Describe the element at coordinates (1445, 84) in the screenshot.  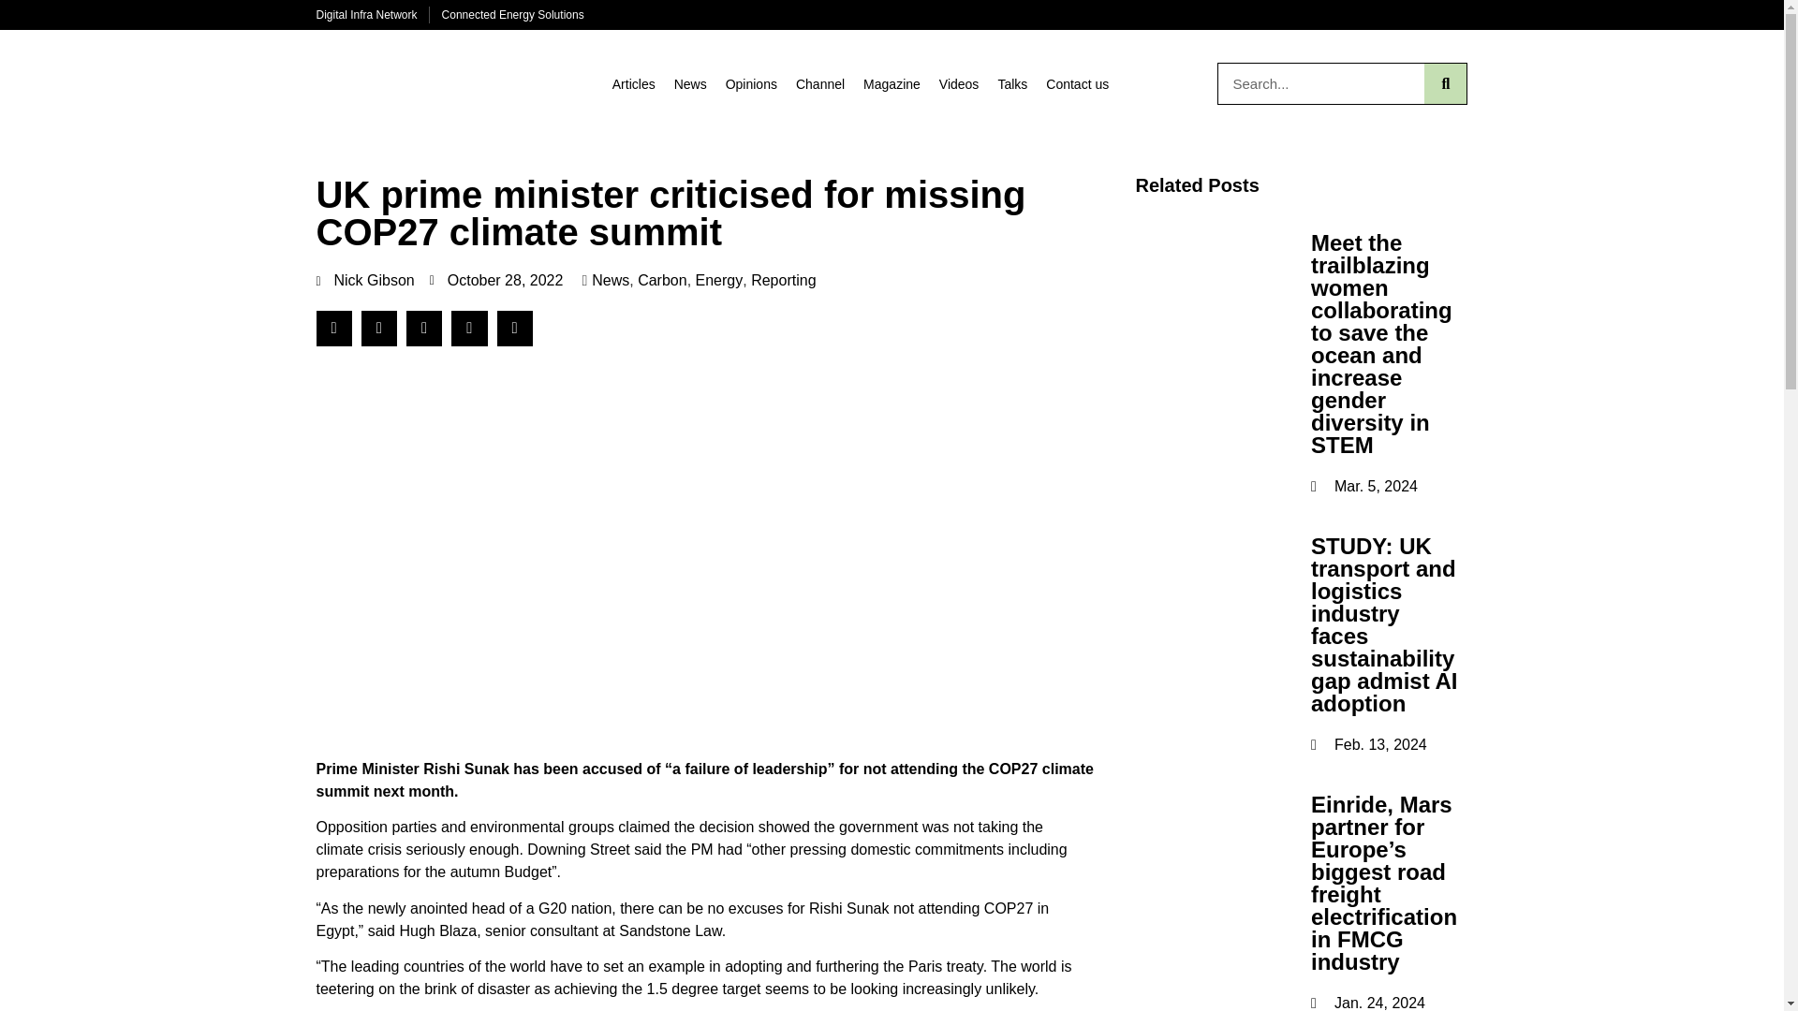
I see `Search` at that location.